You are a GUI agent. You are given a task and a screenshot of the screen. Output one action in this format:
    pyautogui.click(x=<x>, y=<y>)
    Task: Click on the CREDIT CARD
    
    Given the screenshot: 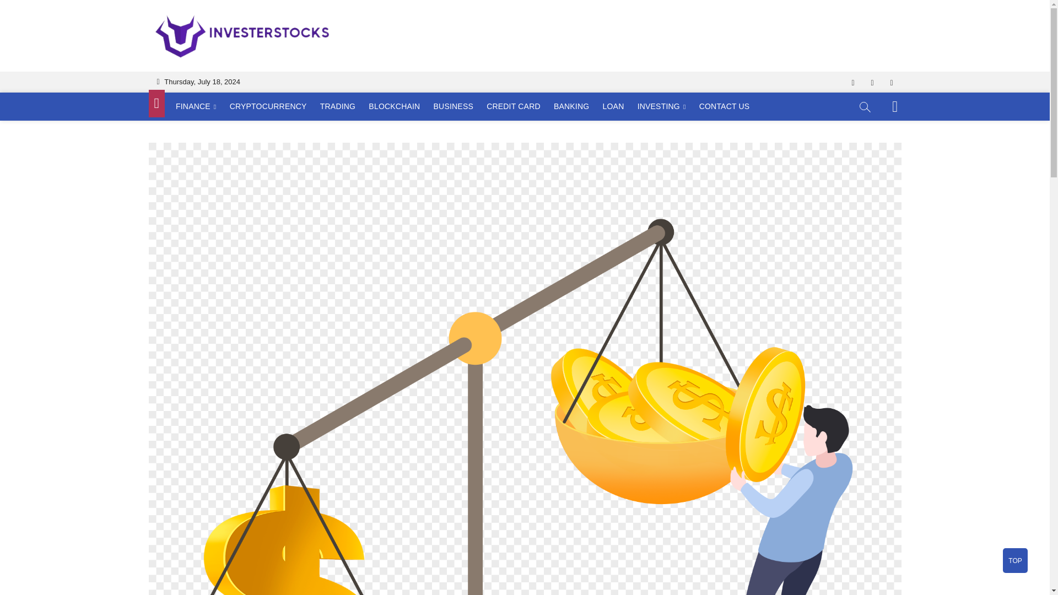 What is the action you would take?
    pyautogui.click(x=514, y=106)
    